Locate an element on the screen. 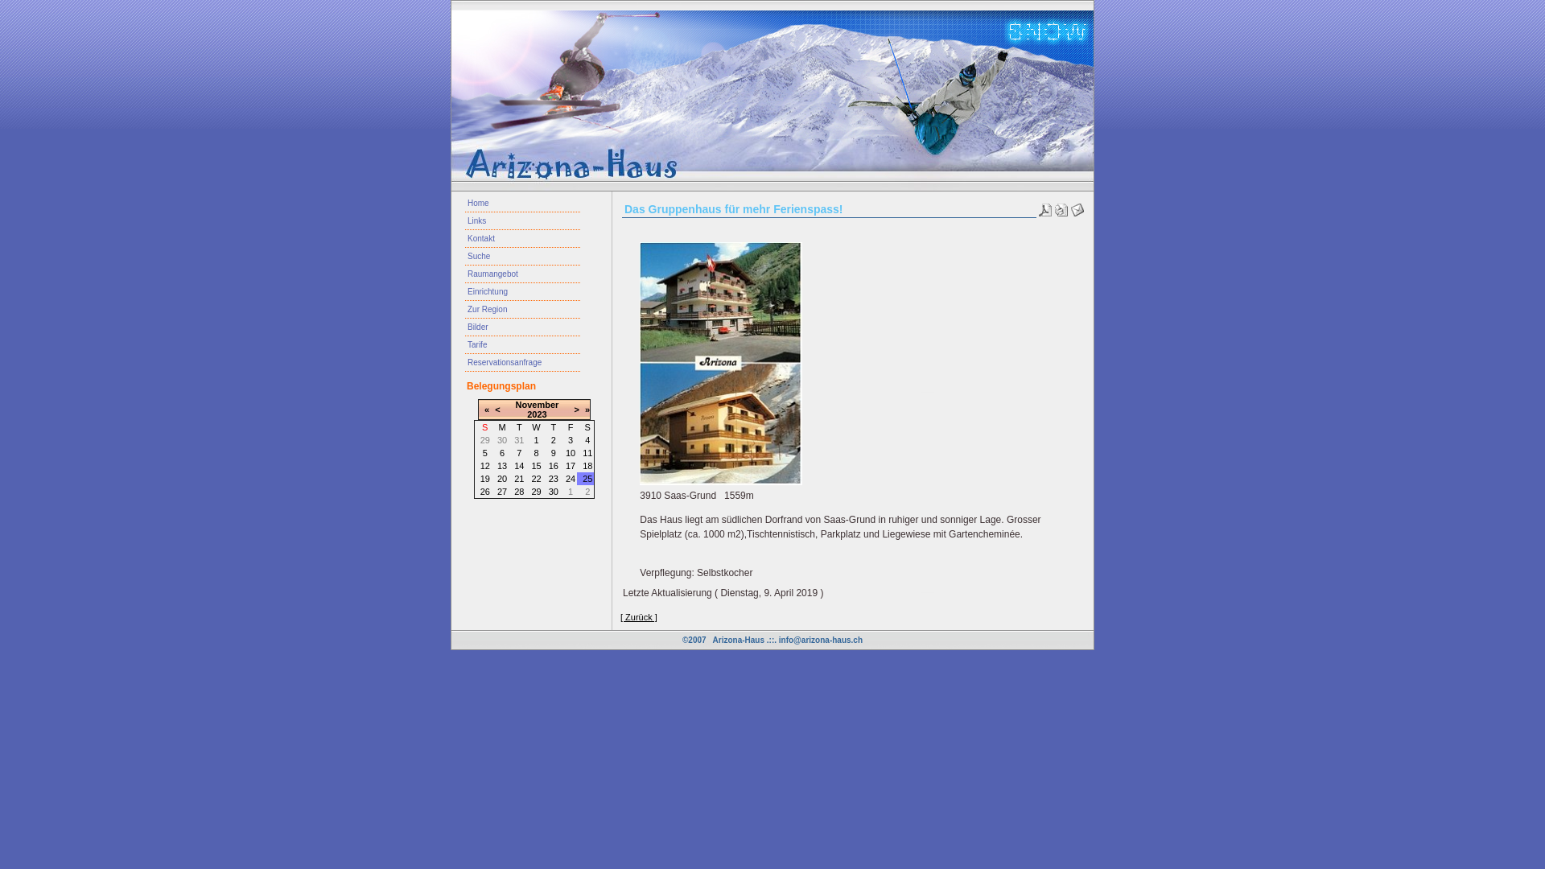 The width and height of the screenshot is (1545, 869). Home is located at coordinates (523, 204).